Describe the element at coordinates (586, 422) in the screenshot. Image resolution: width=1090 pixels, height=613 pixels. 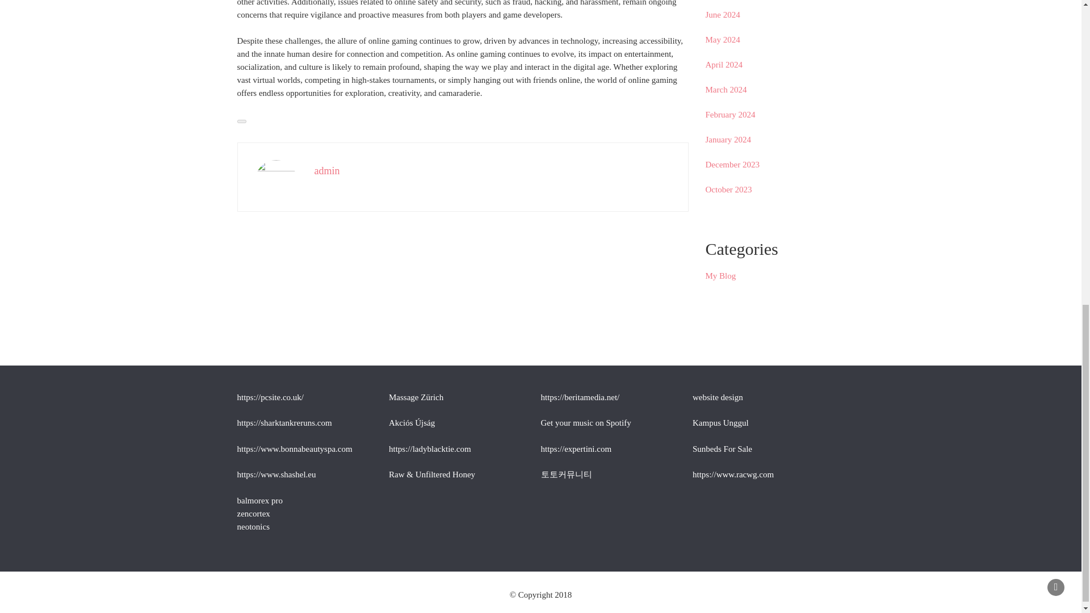
I see `Get your music on Spotify` at that location.